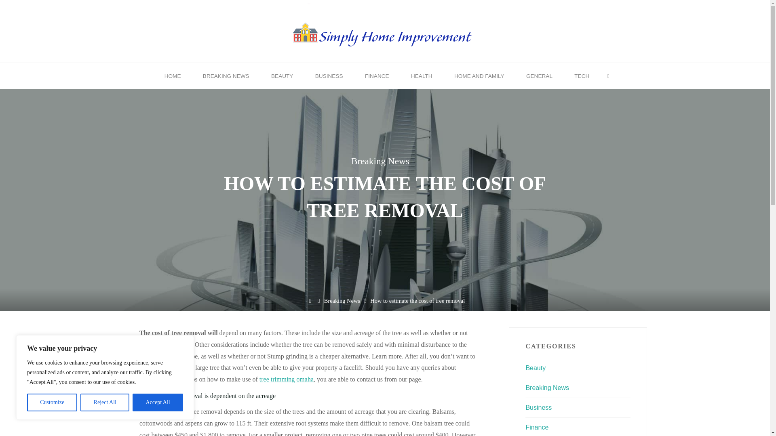  What do you see at coordinates (422, 76) in the screenshot?
I see `HEALTH` at bounding box center [422, 76].